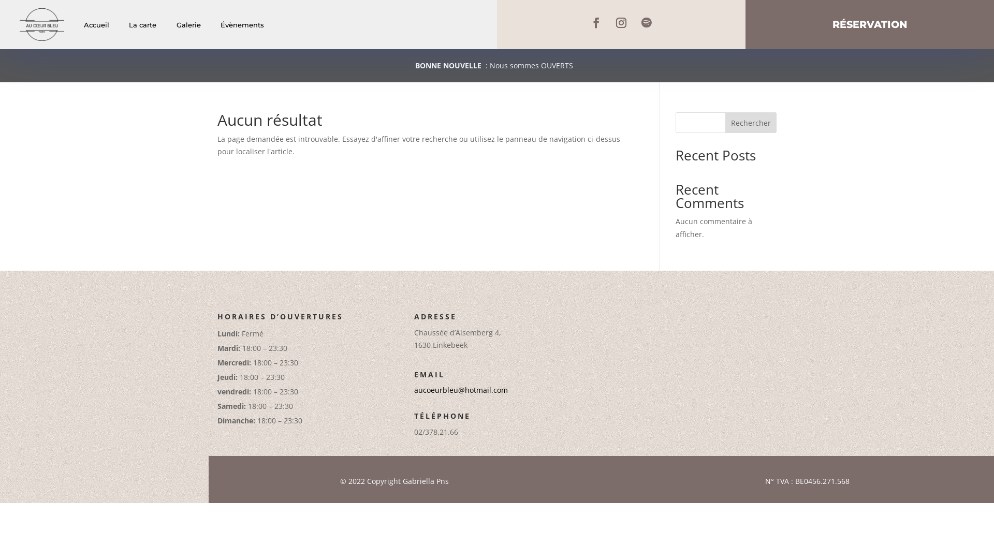 The width and height of the screenshot is (994, 559). Describe the element at coordinates (621, 23) in the screenshot. I see `Suivez sur Instagram` at that location.